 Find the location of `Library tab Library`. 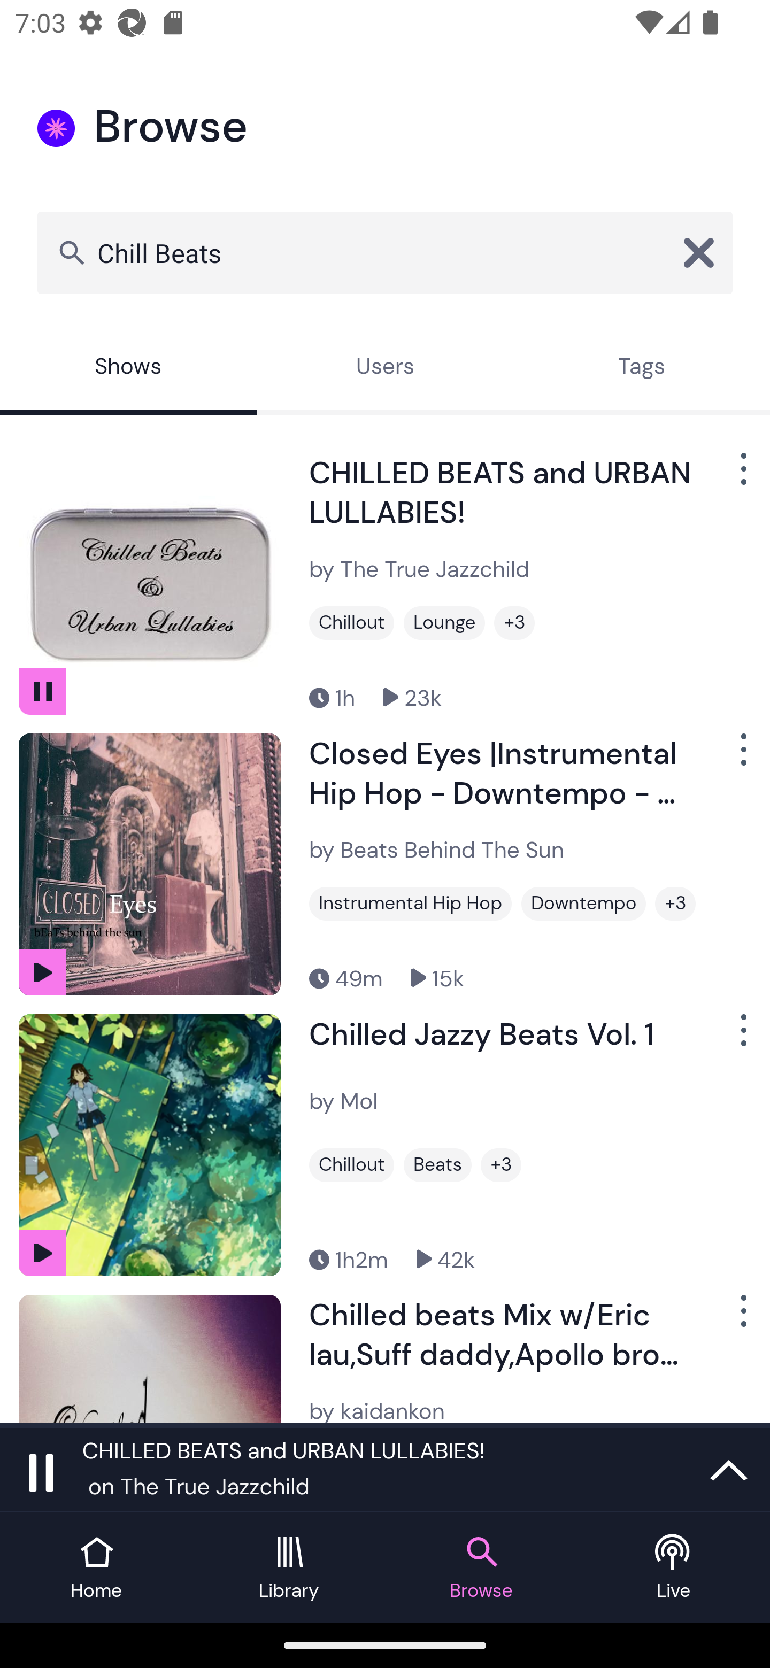

Library tab Library is located at coordinates (289, 1567).